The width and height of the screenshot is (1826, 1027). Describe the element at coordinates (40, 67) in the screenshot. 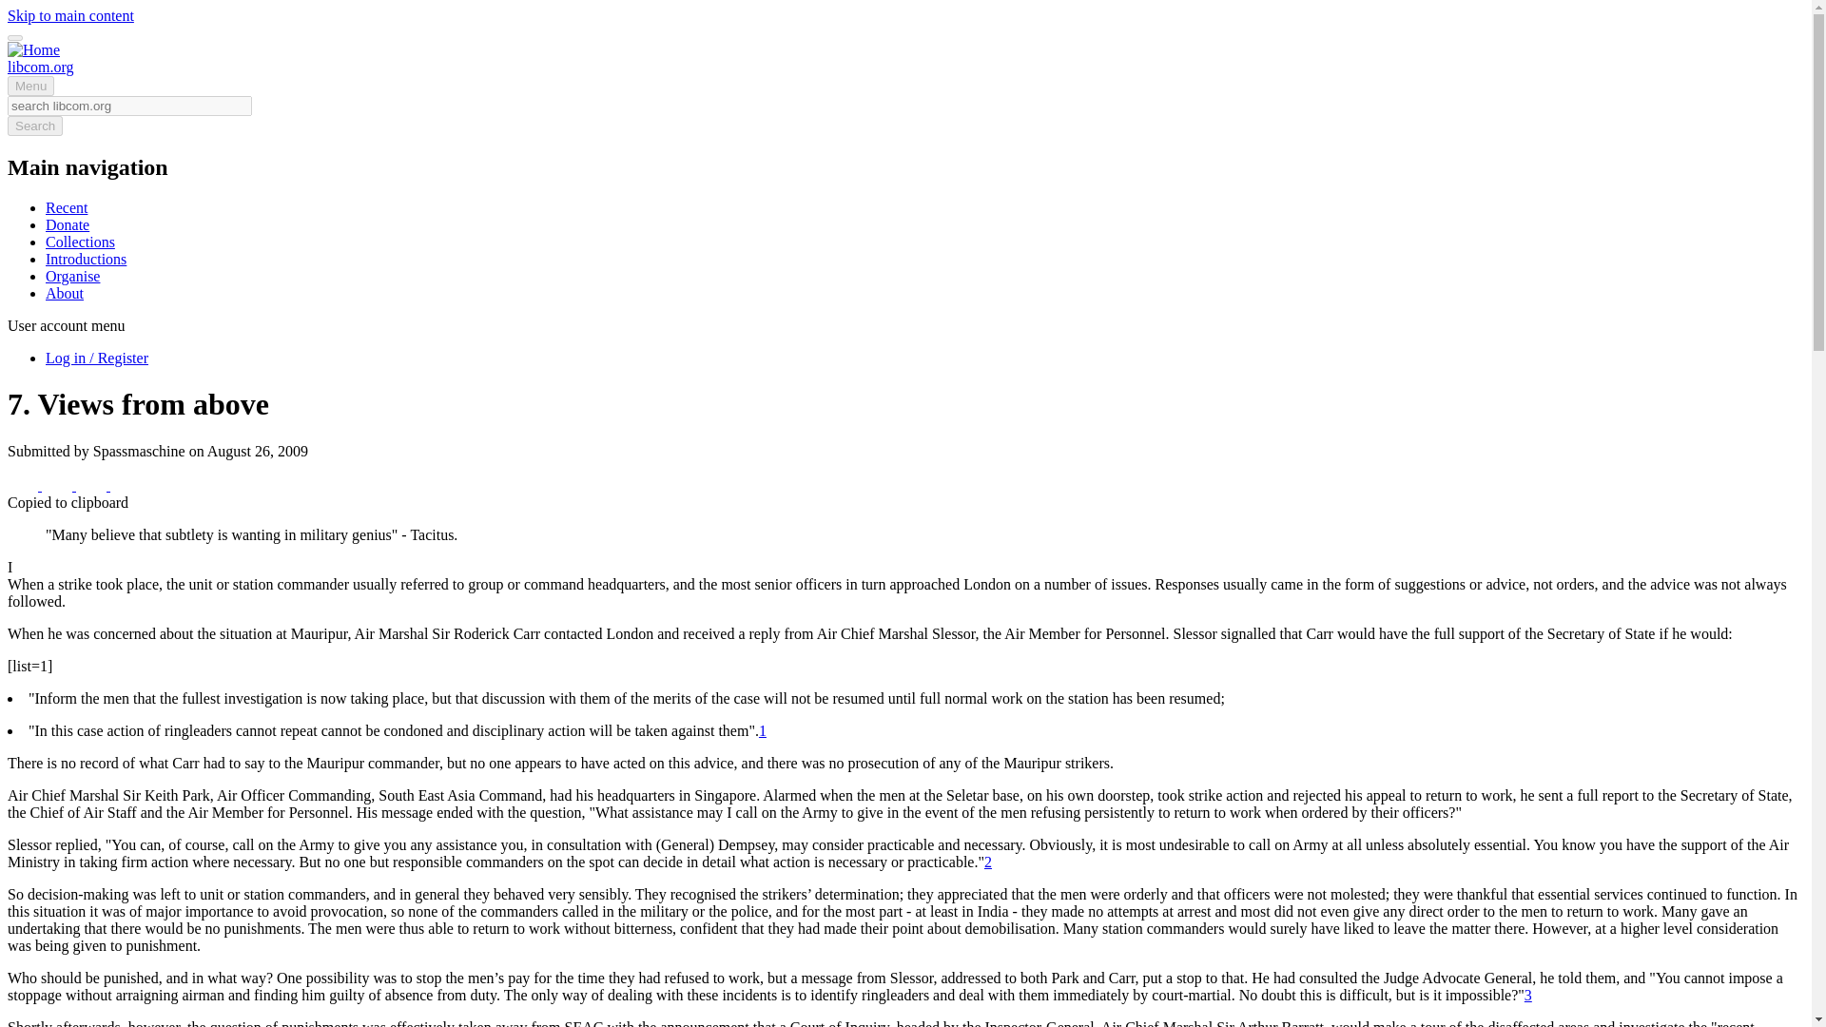

I see `libcom.org` at that location.